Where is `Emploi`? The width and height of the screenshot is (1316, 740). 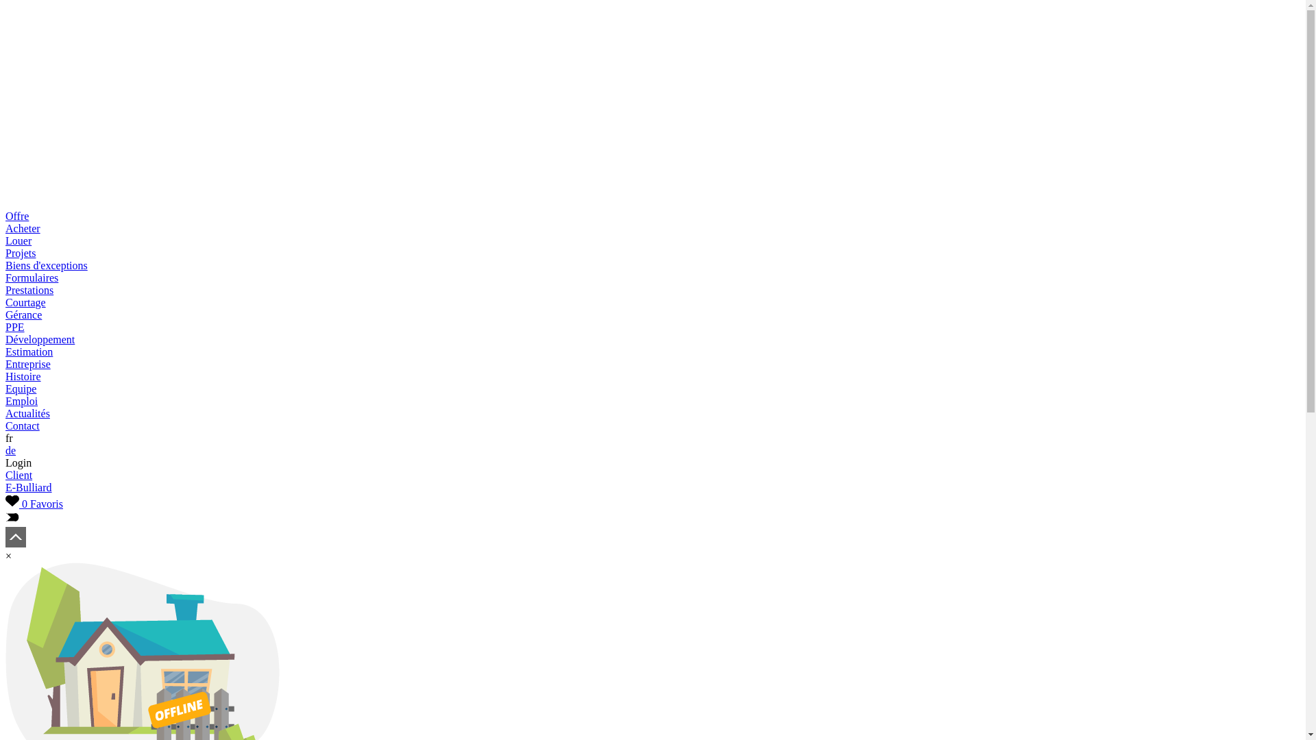 Emploi is located at coordinates (22, 402).